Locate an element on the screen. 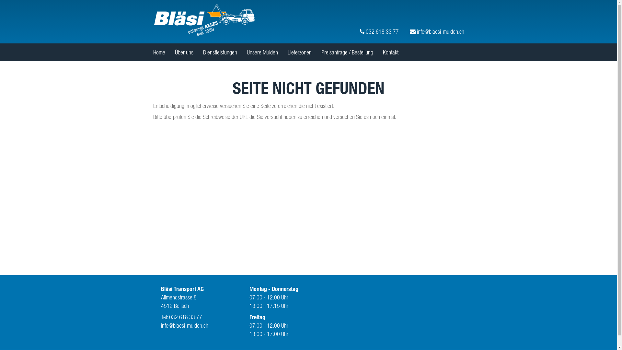 The width and height of the screenshot is (622, 350). Home is located at coordinates (159, 52).